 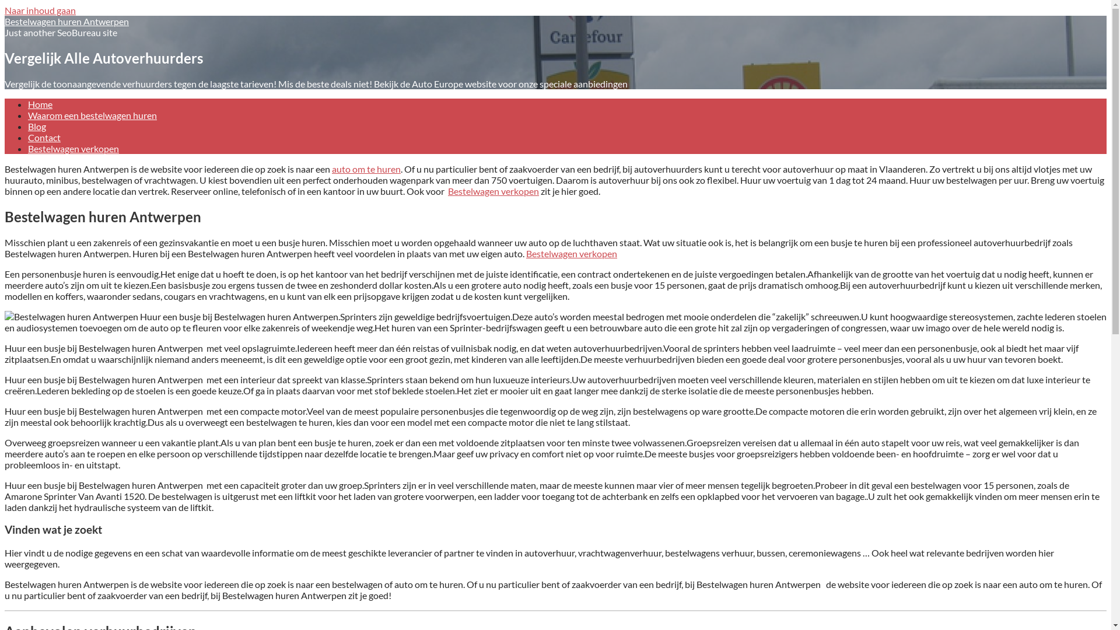 I want to click on Bestelwagen huren Antwerpen, so click(x=66, y=21).